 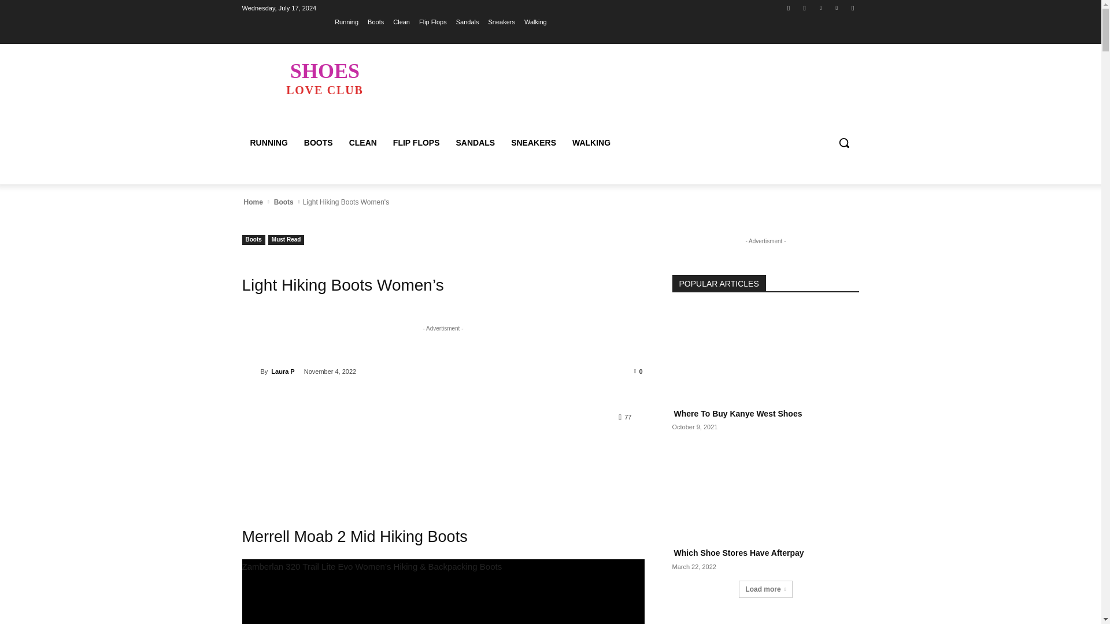 What do you see at coordinates (283, 202) in the screenshot?
I see `View all posts in Boots` at bounding box center [283, 202].